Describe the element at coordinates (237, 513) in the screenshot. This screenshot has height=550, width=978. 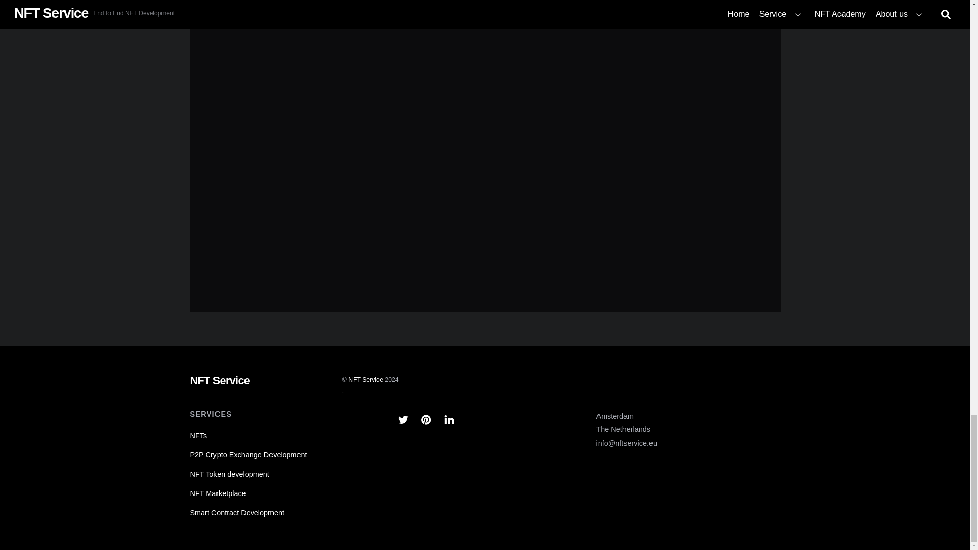
I see `Smart Contract Development` at that location.